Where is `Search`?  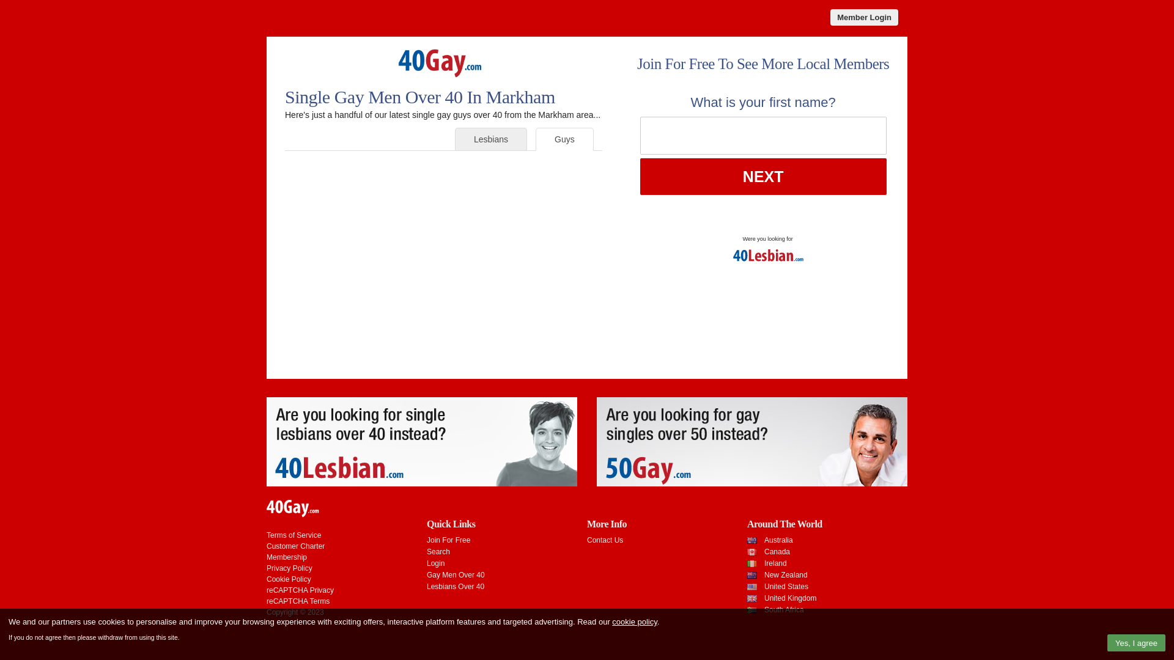 Search is located at coordinates (438, 552).